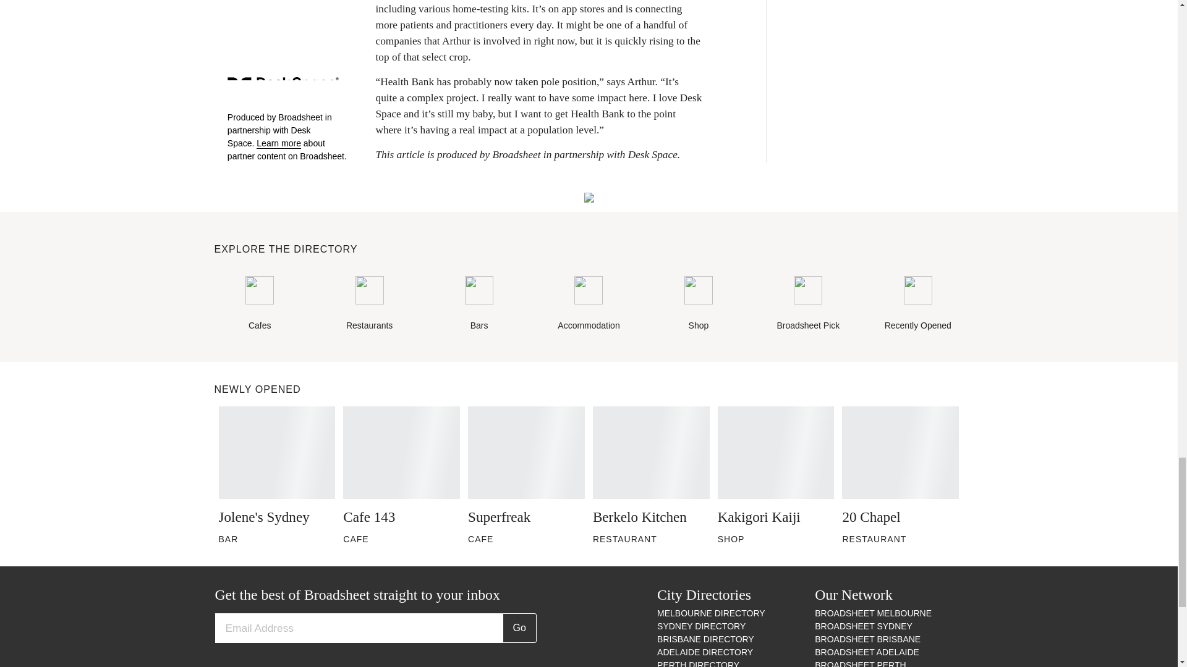 This screenshot has width=1187, height=667. I want to click on Accommodation, so click(589, 304).